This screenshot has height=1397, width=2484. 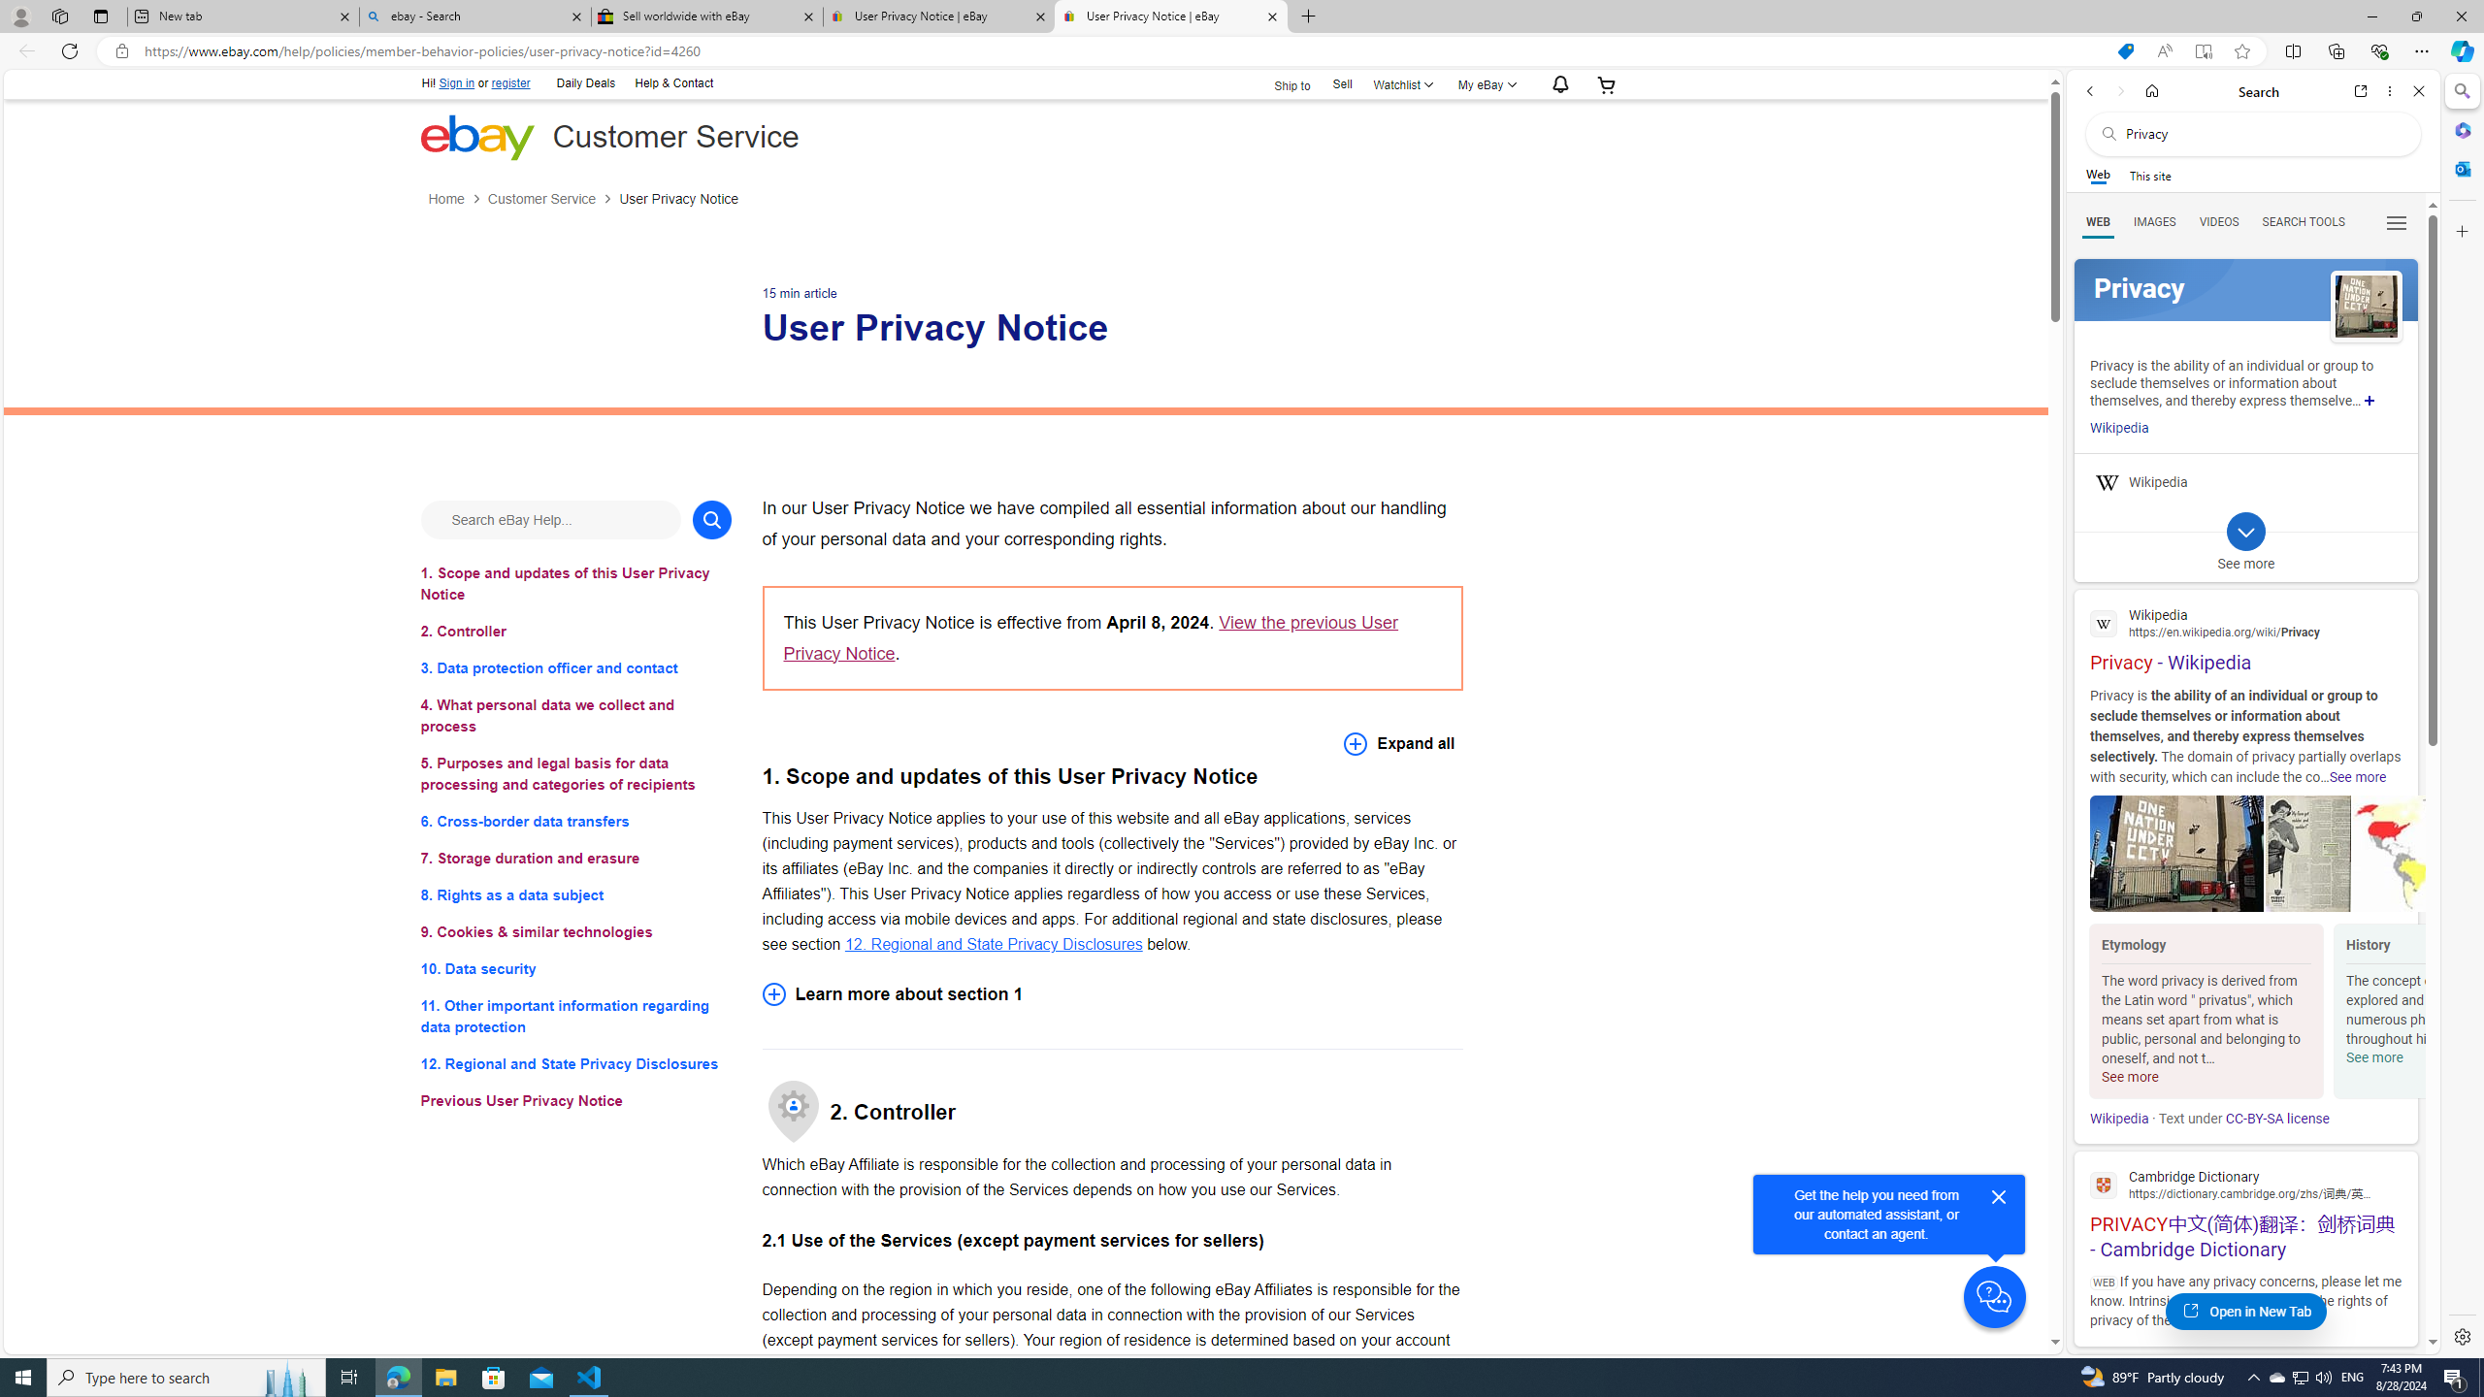 What do you see at coordinates (2104, 1185) in the screenshot?
I see `Global web icon` at bounding box center [2104, 1185].